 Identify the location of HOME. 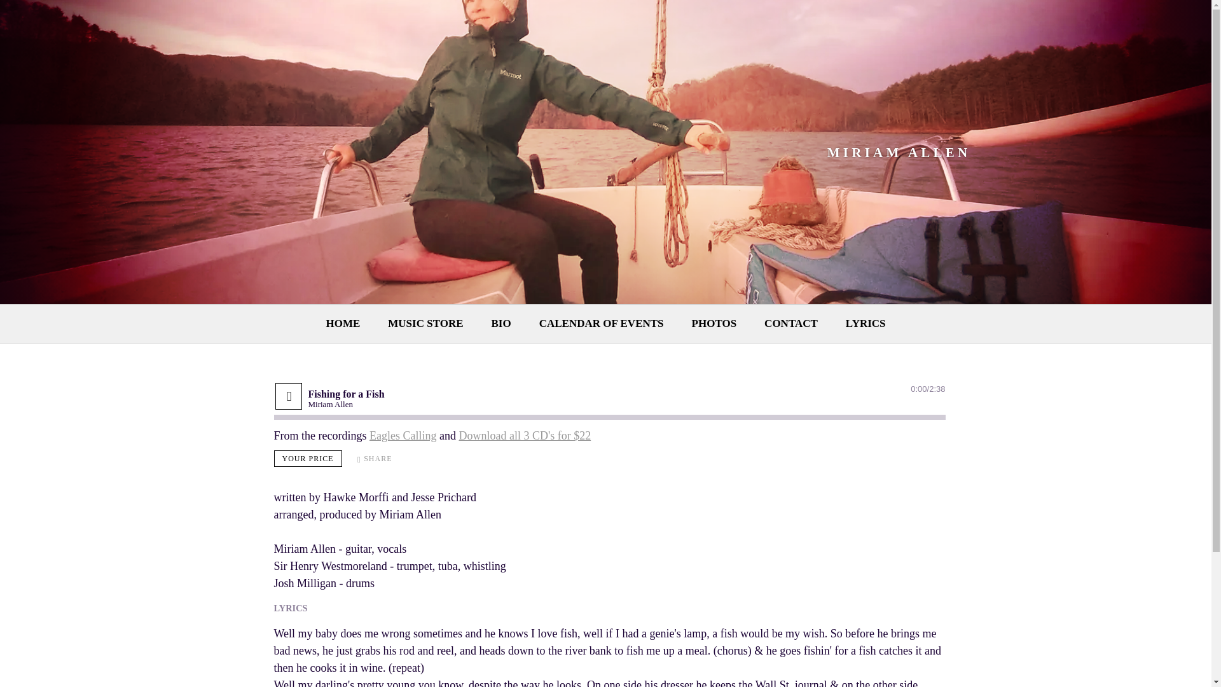
(343, 323).